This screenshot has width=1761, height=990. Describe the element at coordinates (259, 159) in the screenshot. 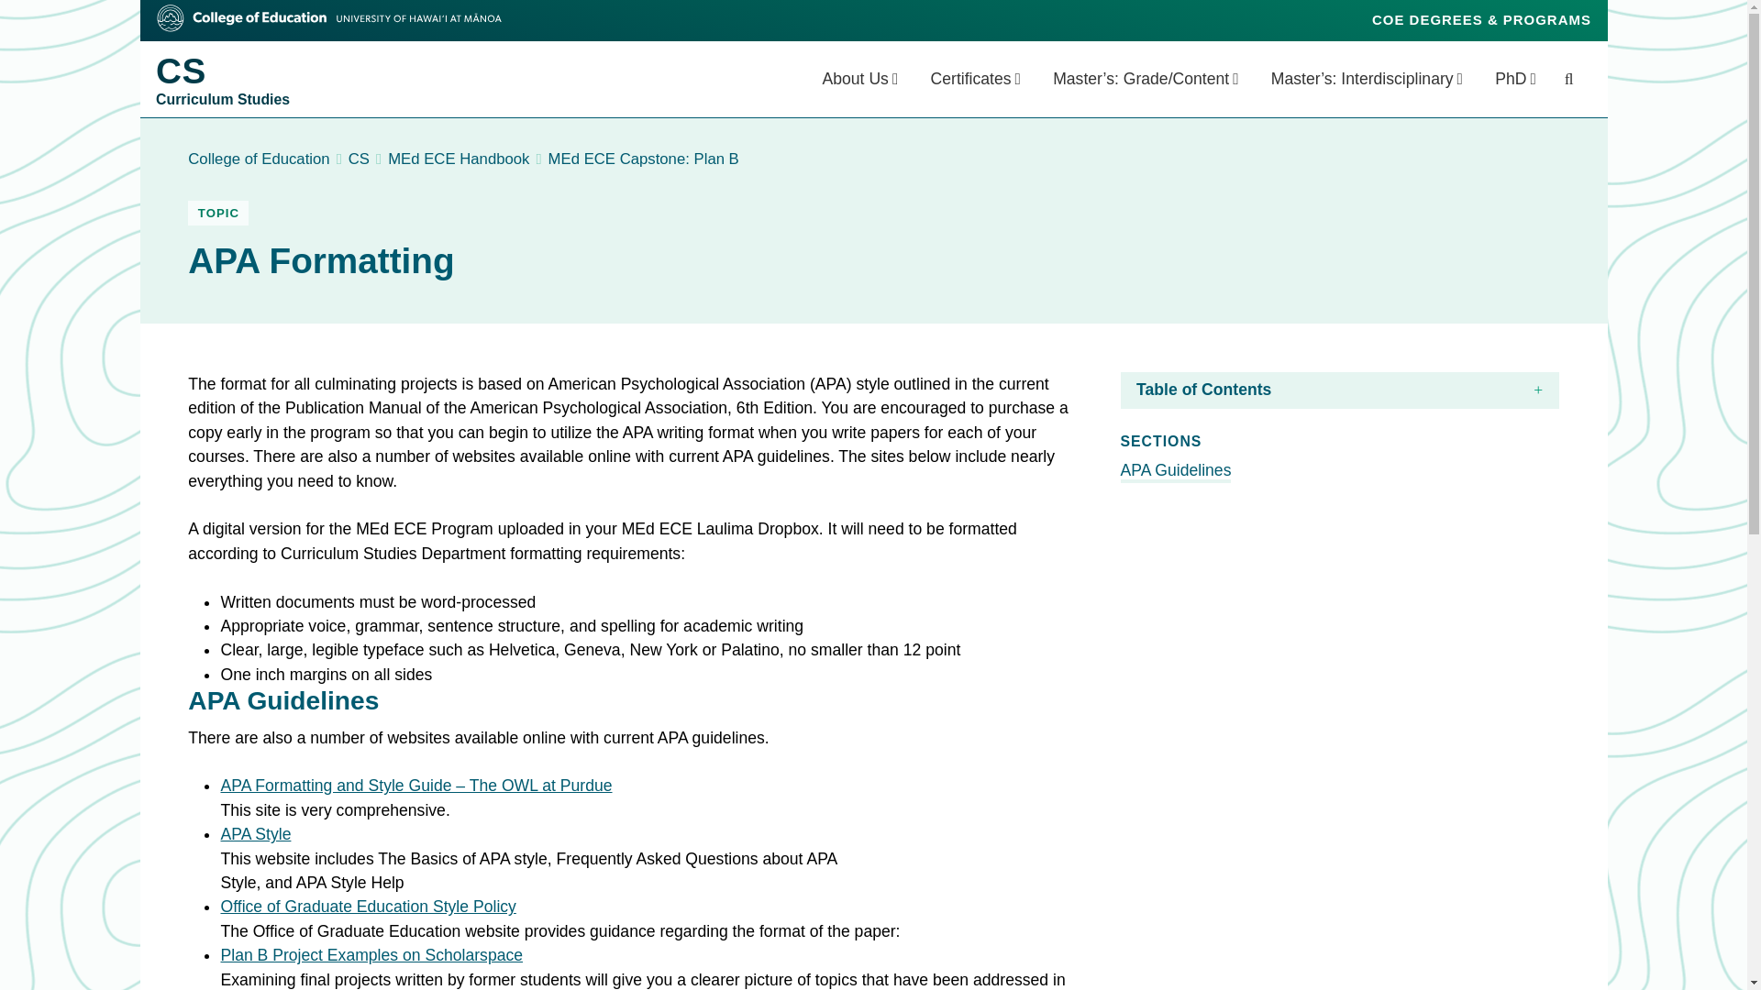

I see `Go to College of Education.` at that location.